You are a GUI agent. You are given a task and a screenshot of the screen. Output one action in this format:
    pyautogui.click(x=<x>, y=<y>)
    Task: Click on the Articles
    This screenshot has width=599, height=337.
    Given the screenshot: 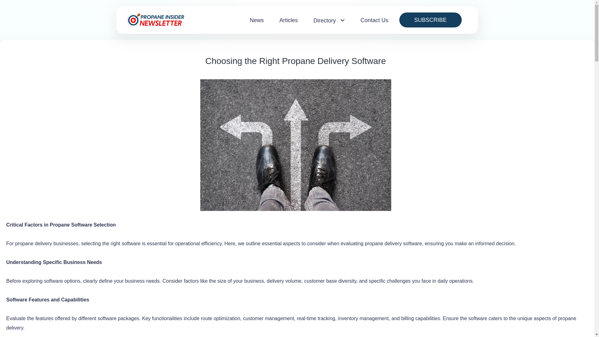 What is the action you would take?
    pyautogui.click(x=288, y=20)
    